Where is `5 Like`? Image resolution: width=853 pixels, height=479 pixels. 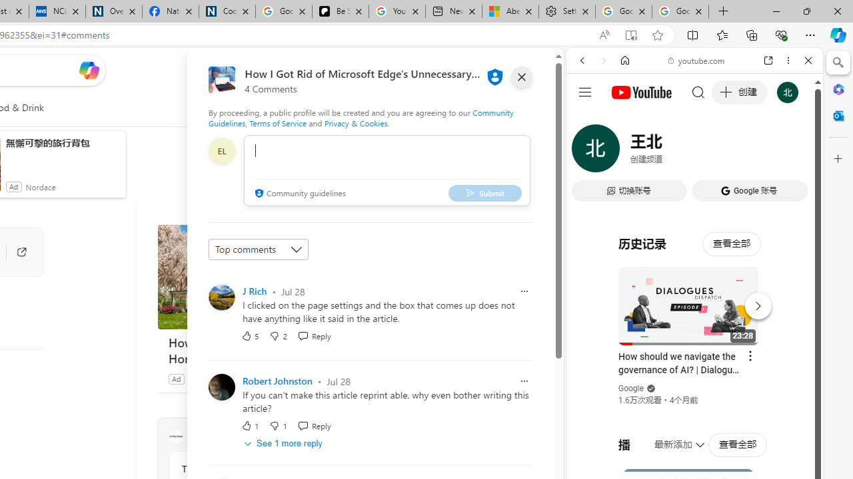 5 Like is located at coordinates (250, 335).